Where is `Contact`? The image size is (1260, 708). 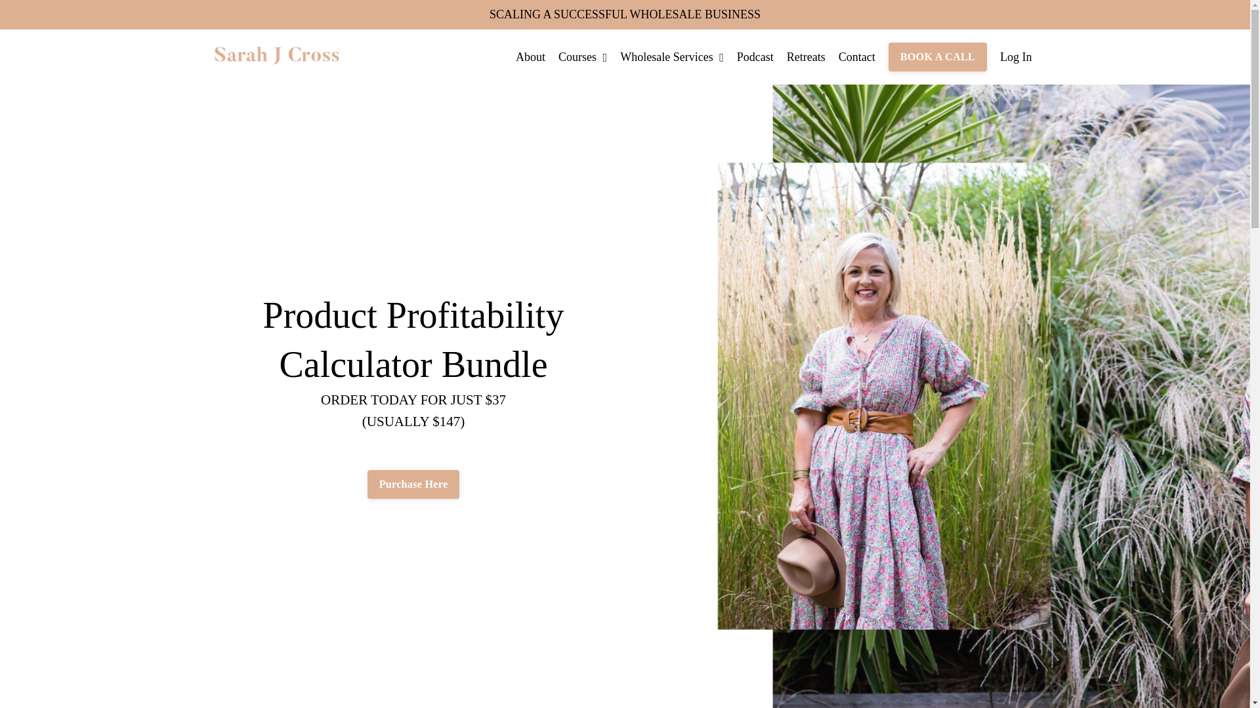 Contact is located at coordinates (857, 57).